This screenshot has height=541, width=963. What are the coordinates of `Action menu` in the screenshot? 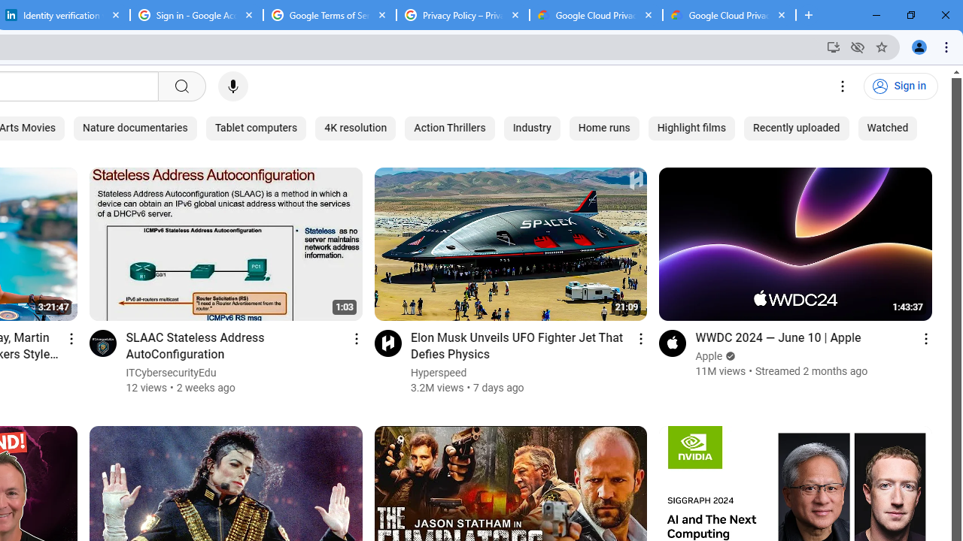 It's located at (925, 338).